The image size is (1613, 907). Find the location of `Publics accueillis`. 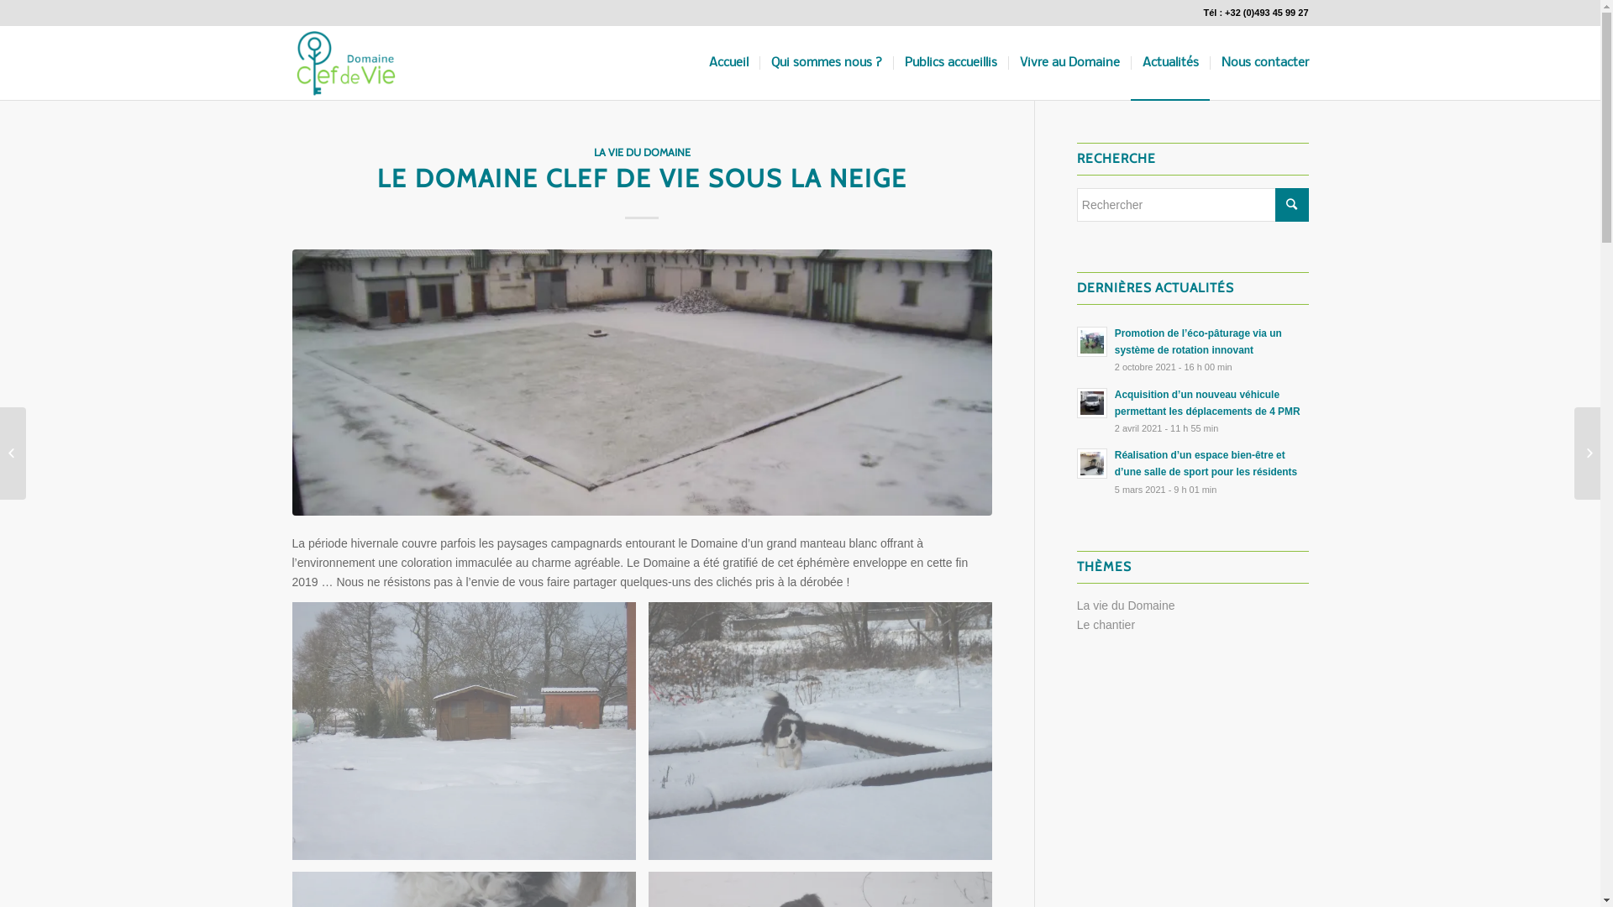

Publics accueillis is located at coordinates (949, 63).